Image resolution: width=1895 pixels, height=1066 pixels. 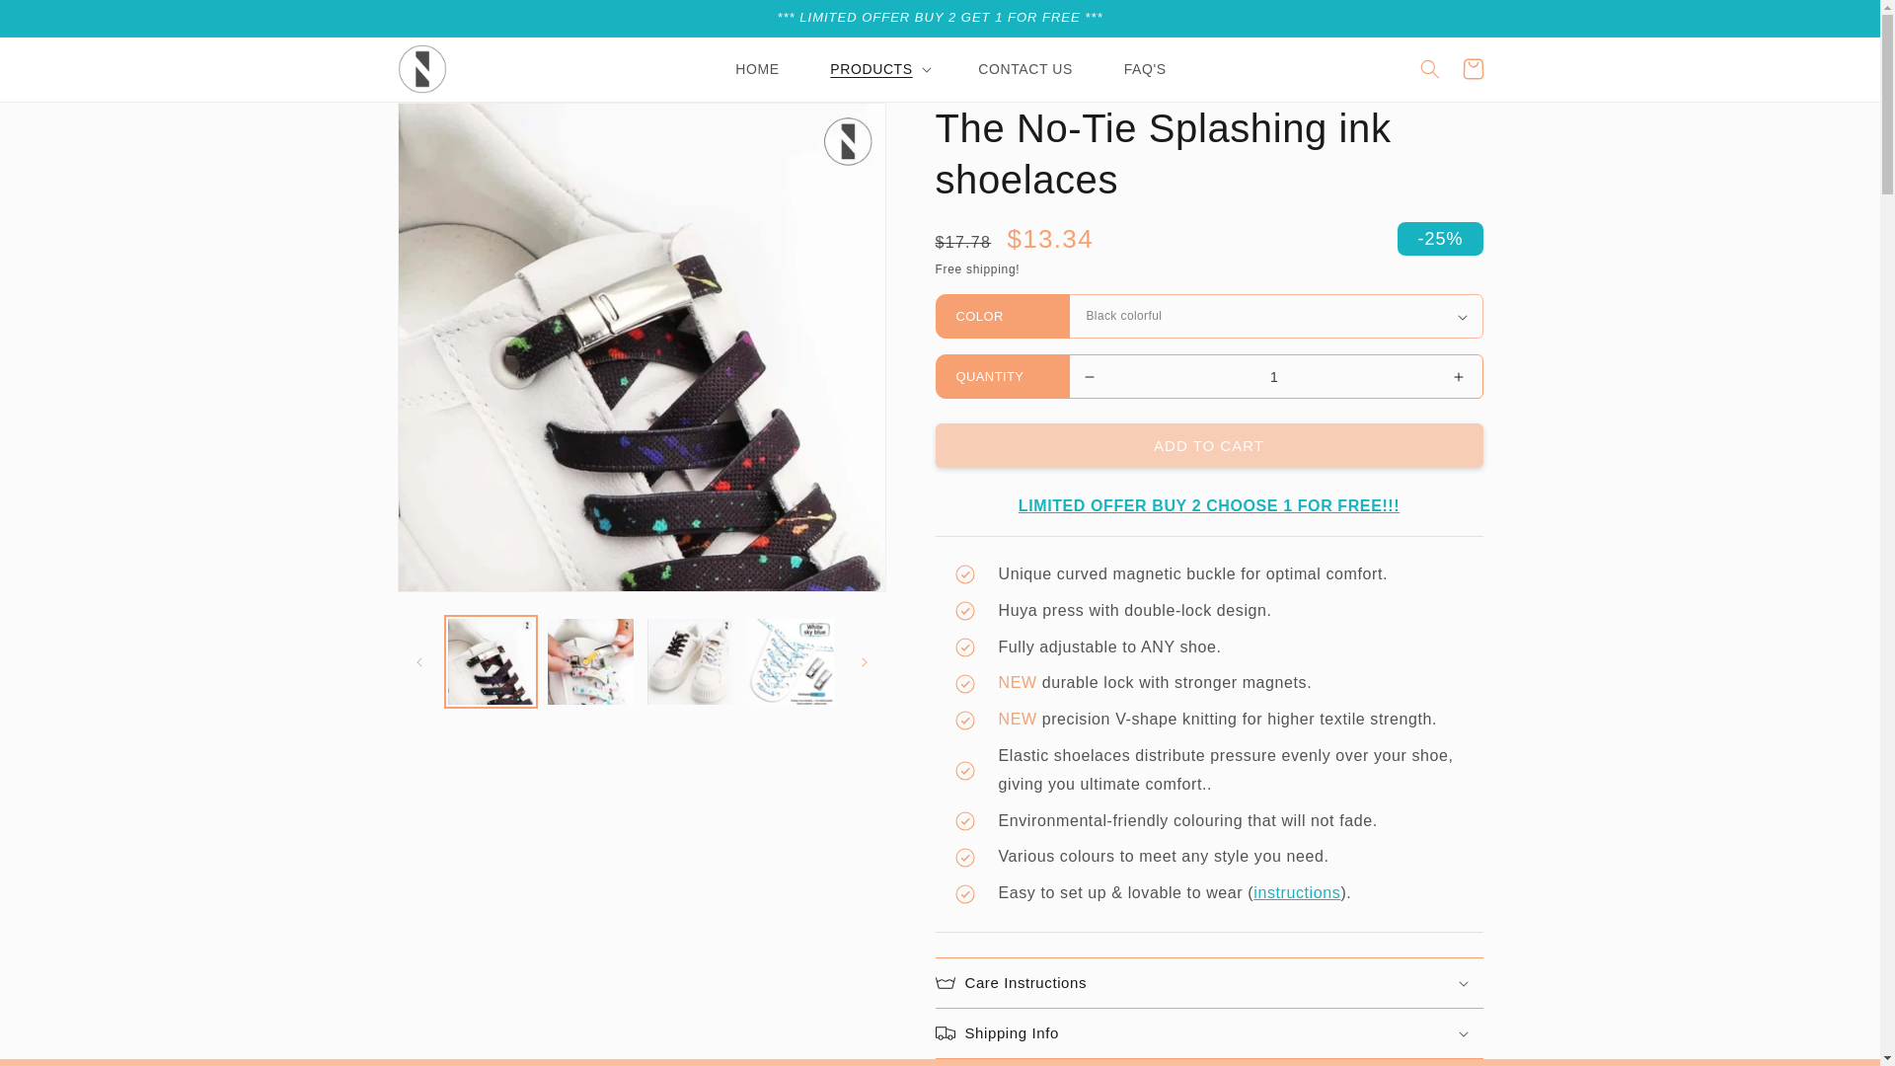 I want to click on Cart, so click(x=1473, y=68).